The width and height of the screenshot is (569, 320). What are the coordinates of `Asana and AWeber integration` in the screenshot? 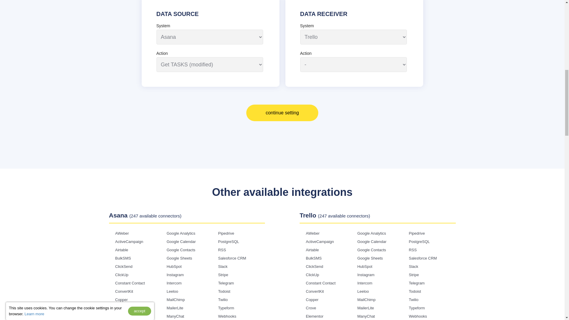 It's located at (122, 233).